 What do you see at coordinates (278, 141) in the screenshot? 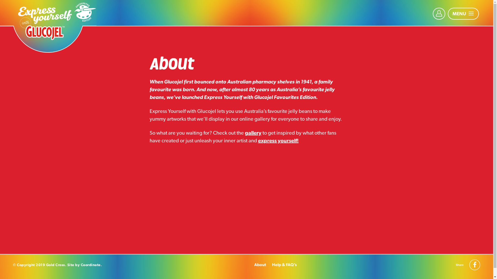
I see `express yourself!` at bounding box center [278, 141].